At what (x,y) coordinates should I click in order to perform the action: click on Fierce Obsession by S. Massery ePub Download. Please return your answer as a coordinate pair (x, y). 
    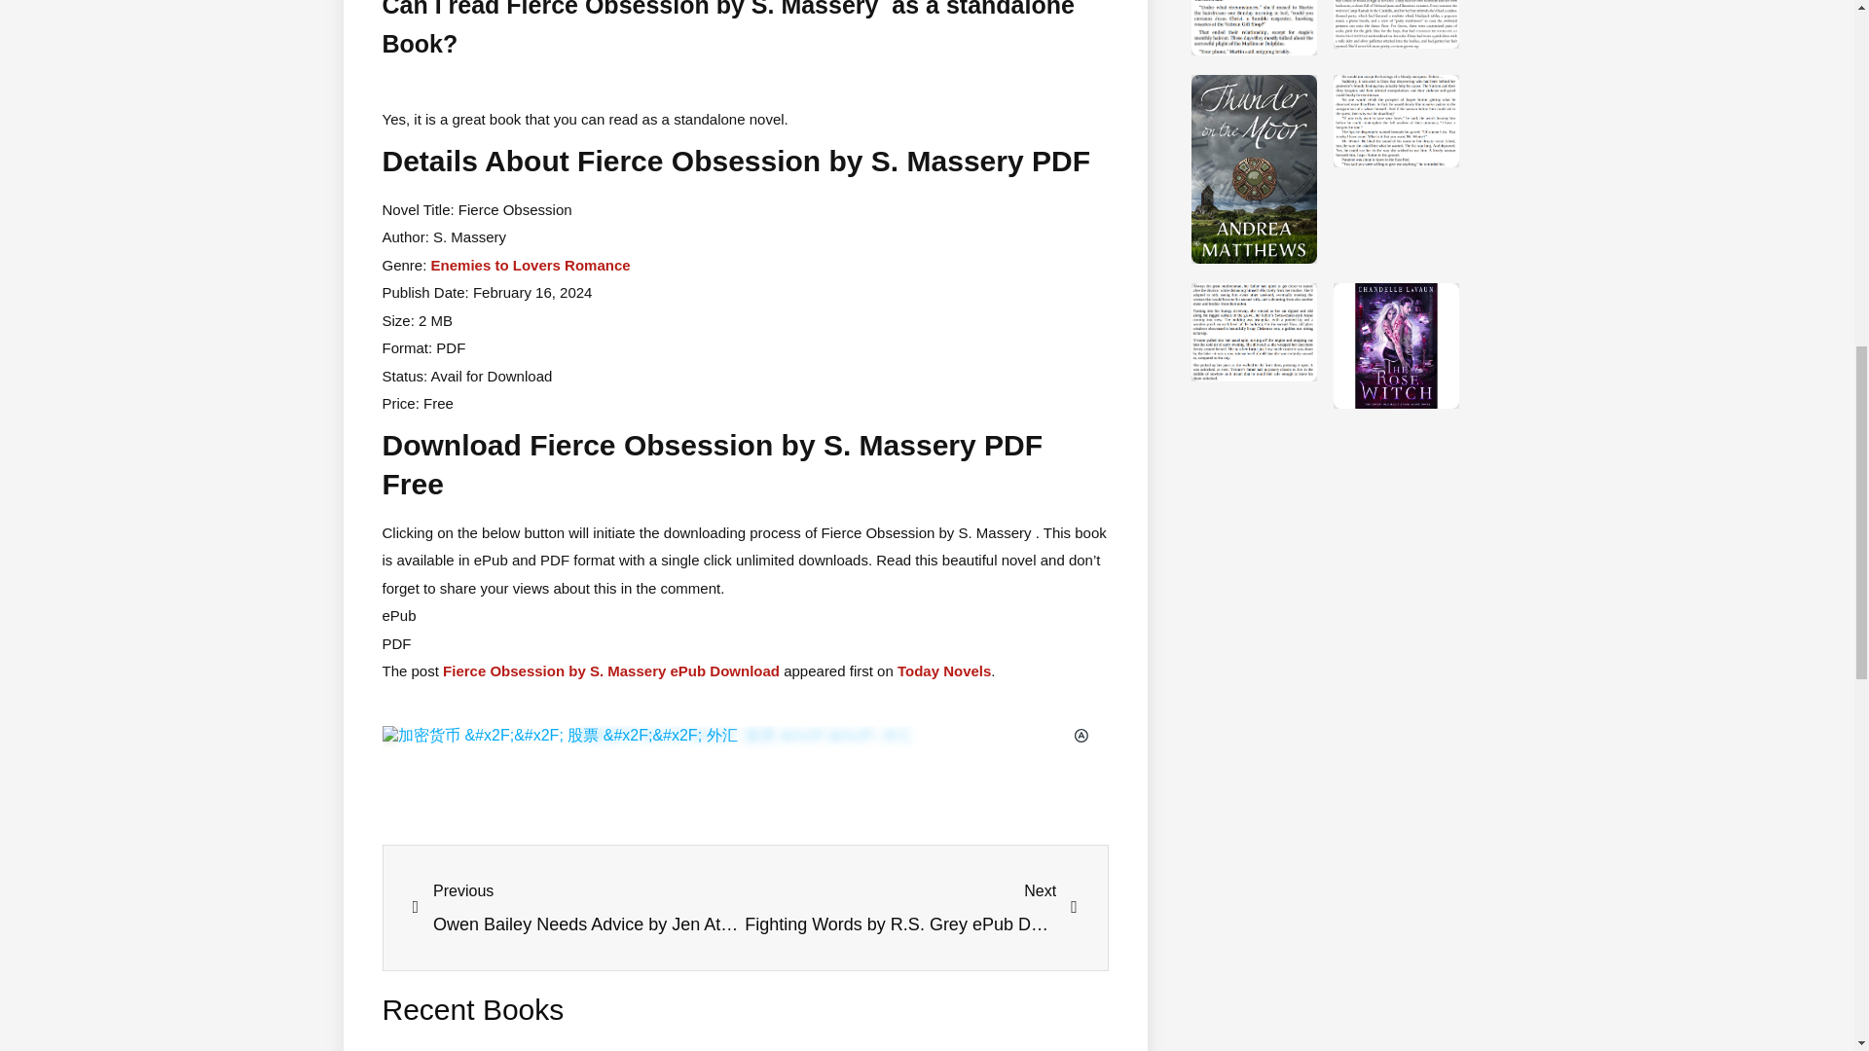
    Looking at the image, I should click on (911, 907).